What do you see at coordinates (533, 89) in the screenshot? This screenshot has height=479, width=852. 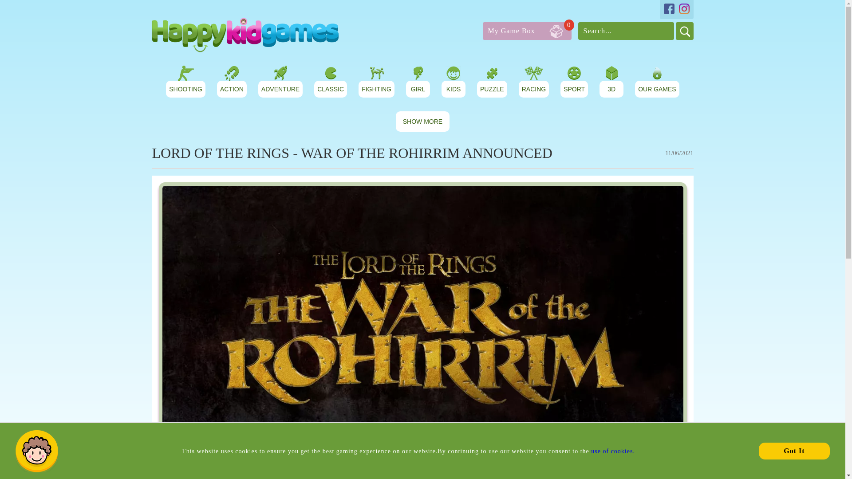 I see `RACING` at bounding box center [533, 89].